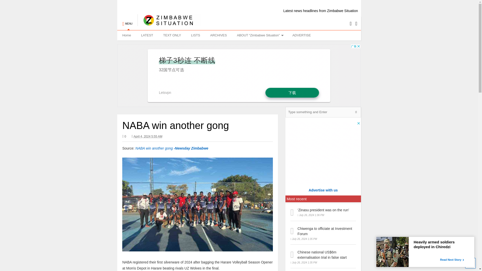 The image size is (482, 271). What do you see at coordinates (127, 21) in the screenshot?
I see `MENU` at bounding box center [127, 21].